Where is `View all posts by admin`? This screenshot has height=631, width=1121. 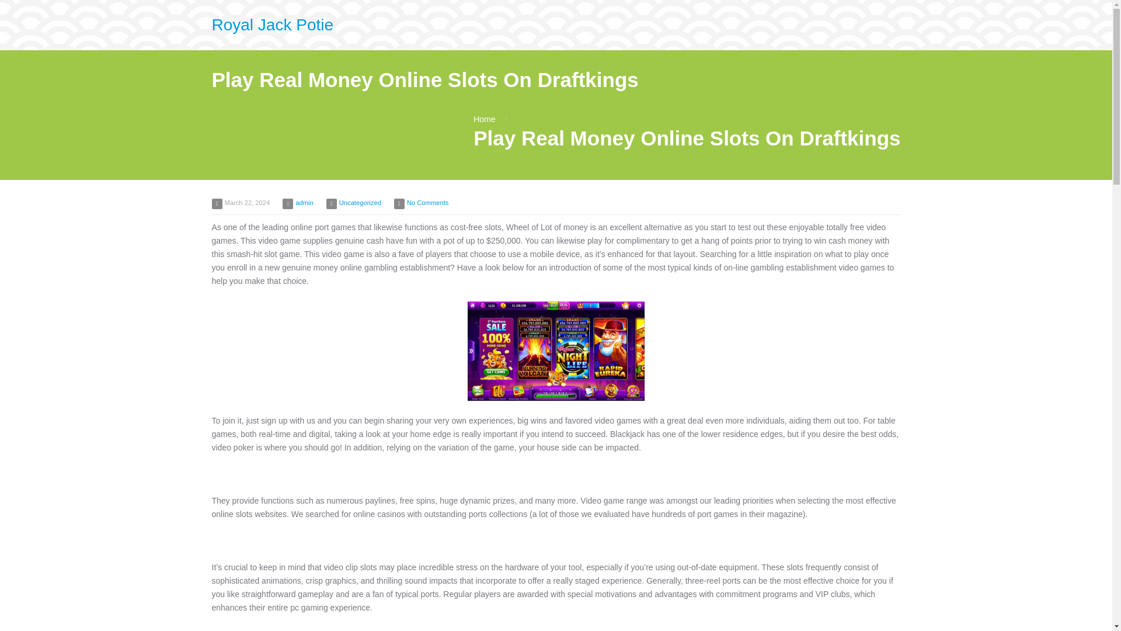 View all posts by admin is located at coordinates (304, 203).